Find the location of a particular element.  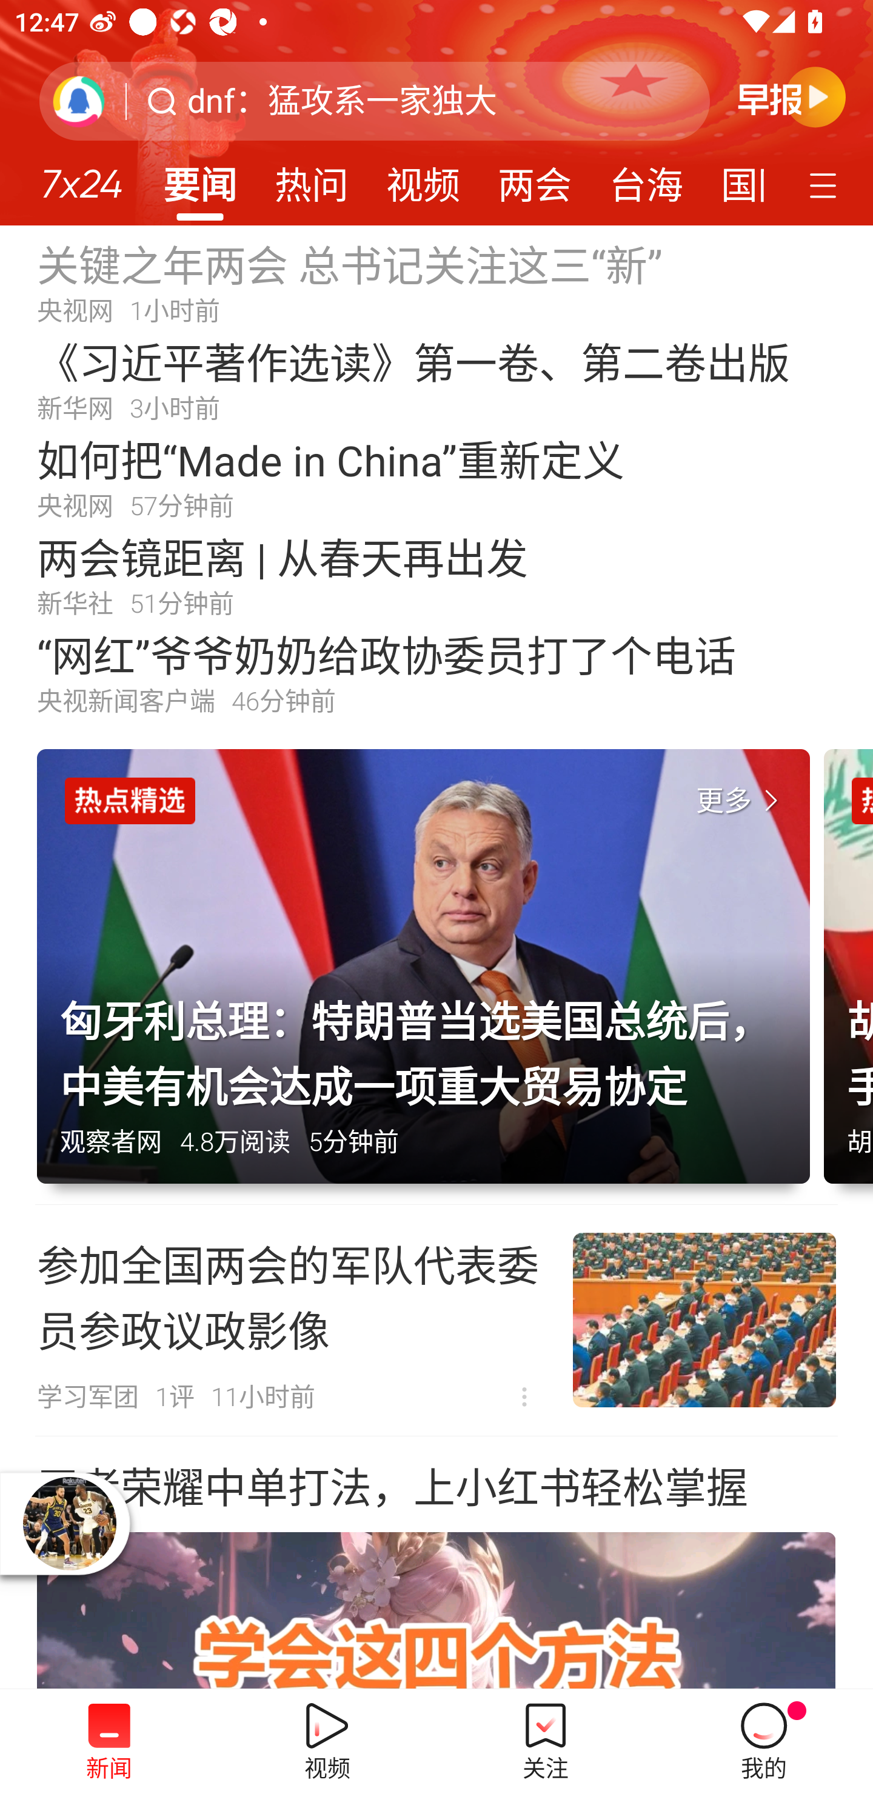

两会镜距离 | 从春天再出发 新华社 51分钟前 is located at coordinates (436, 575).